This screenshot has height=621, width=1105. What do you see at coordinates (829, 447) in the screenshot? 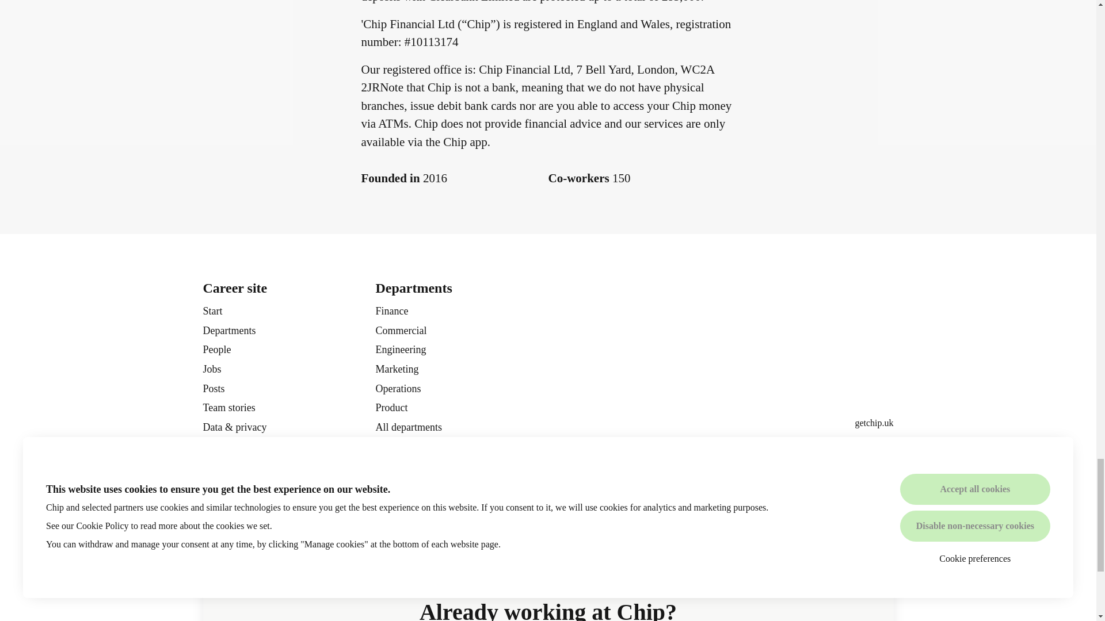
I see `x-twitter` at bounding box center [829, 447].